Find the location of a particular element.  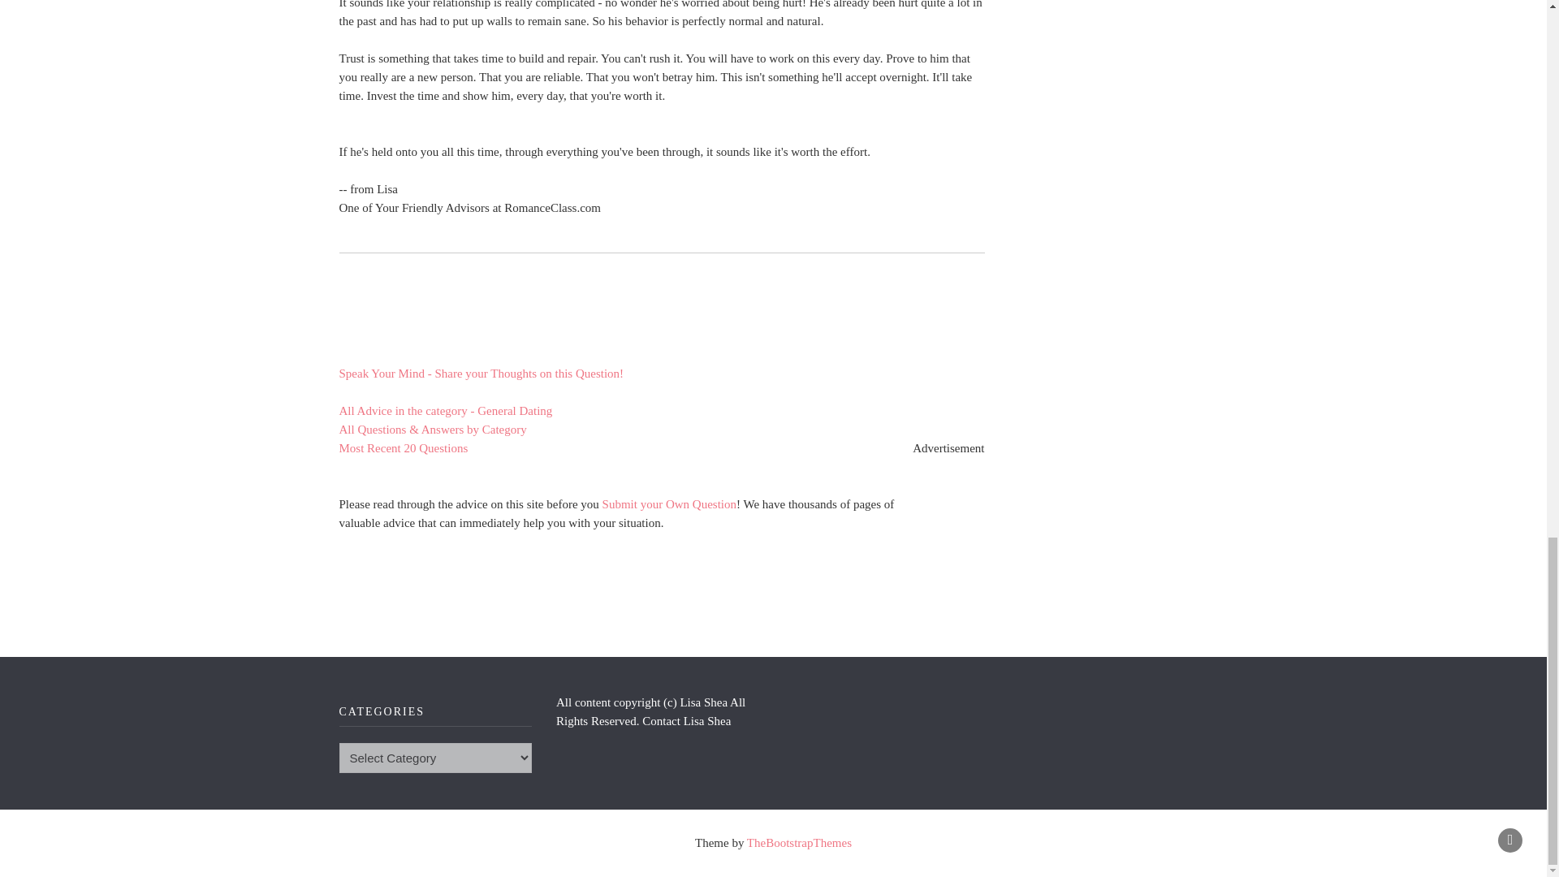

Submit your Own Question is located at coordinates (669, 503).